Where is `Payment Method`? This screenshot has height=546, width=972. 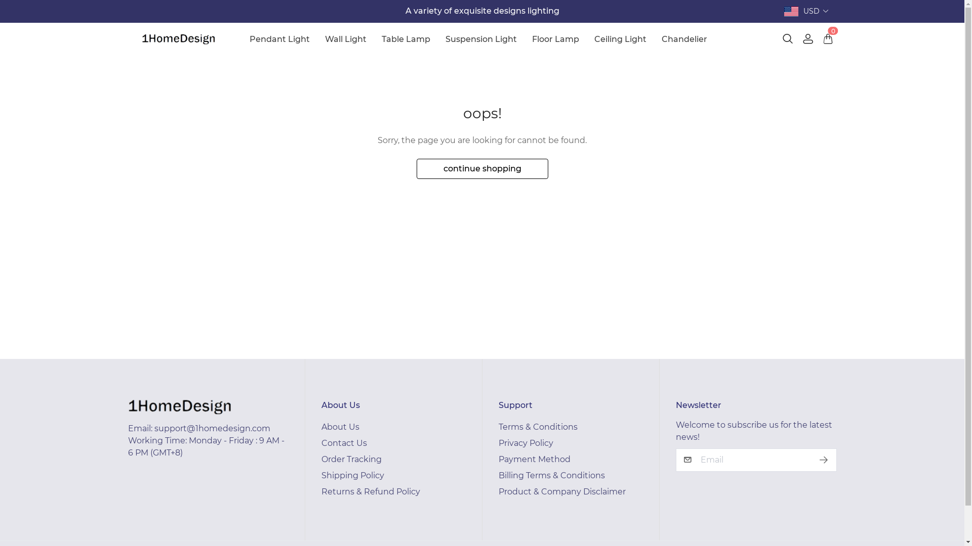 Payment Method is located at coordinates (534, 459).